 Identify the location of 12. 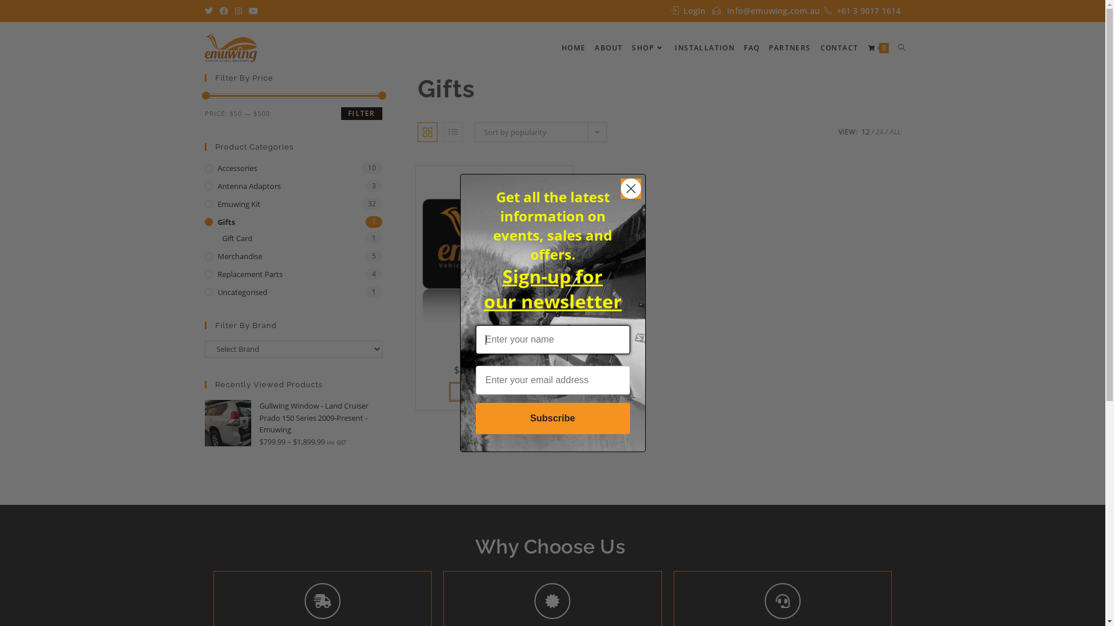
(865, 132).